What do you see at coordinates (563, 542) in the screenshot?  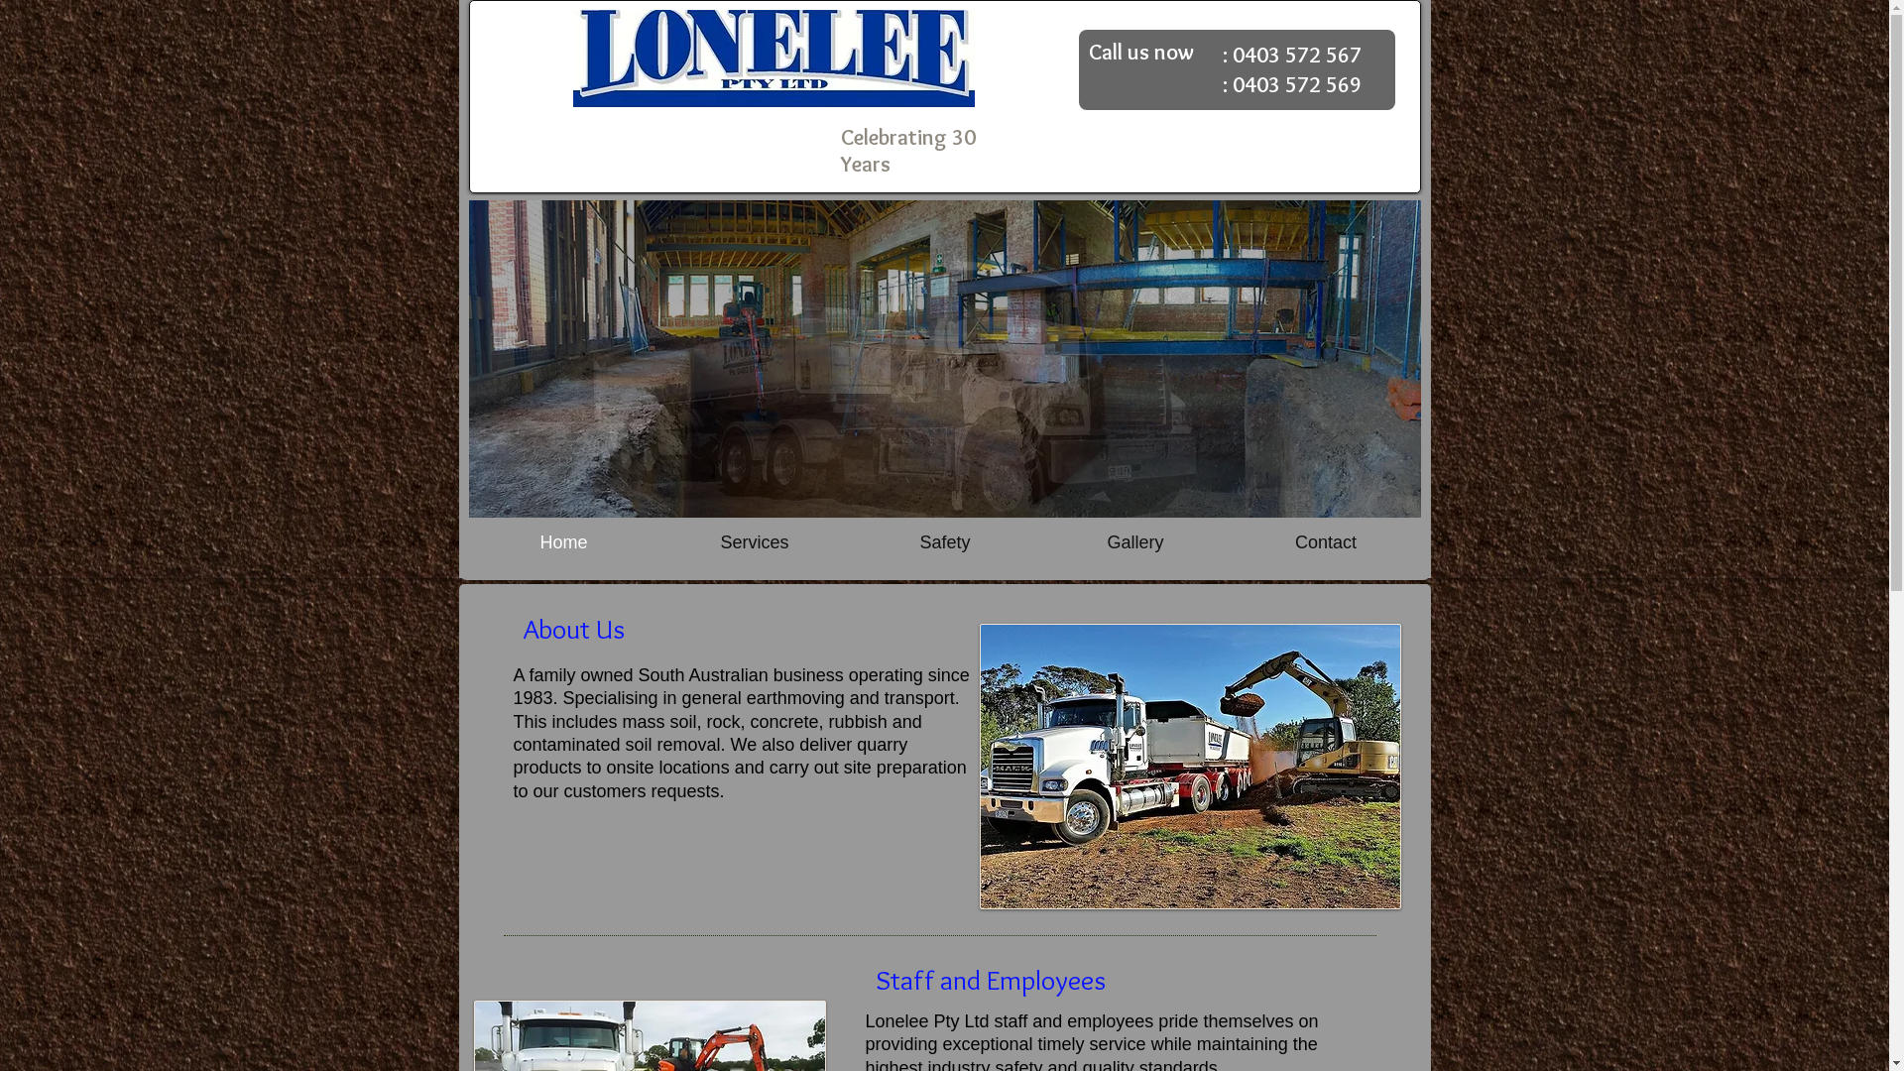 I see `Home` at bounding box center [563, 542].